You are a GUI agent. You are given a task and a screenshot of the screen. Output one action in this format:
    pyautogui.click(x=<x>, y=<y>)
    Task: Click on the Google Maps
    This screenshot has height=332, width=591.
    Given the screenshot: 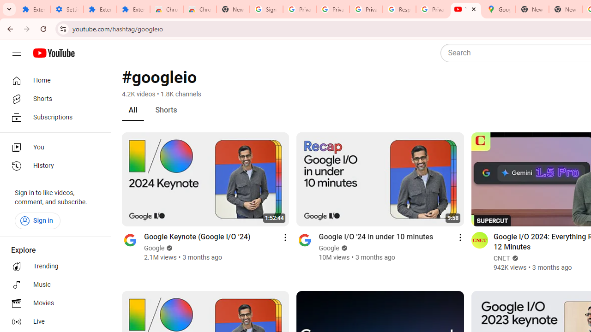 What is the action you would take?
    pyautogui.click(x=499, y=9)
    